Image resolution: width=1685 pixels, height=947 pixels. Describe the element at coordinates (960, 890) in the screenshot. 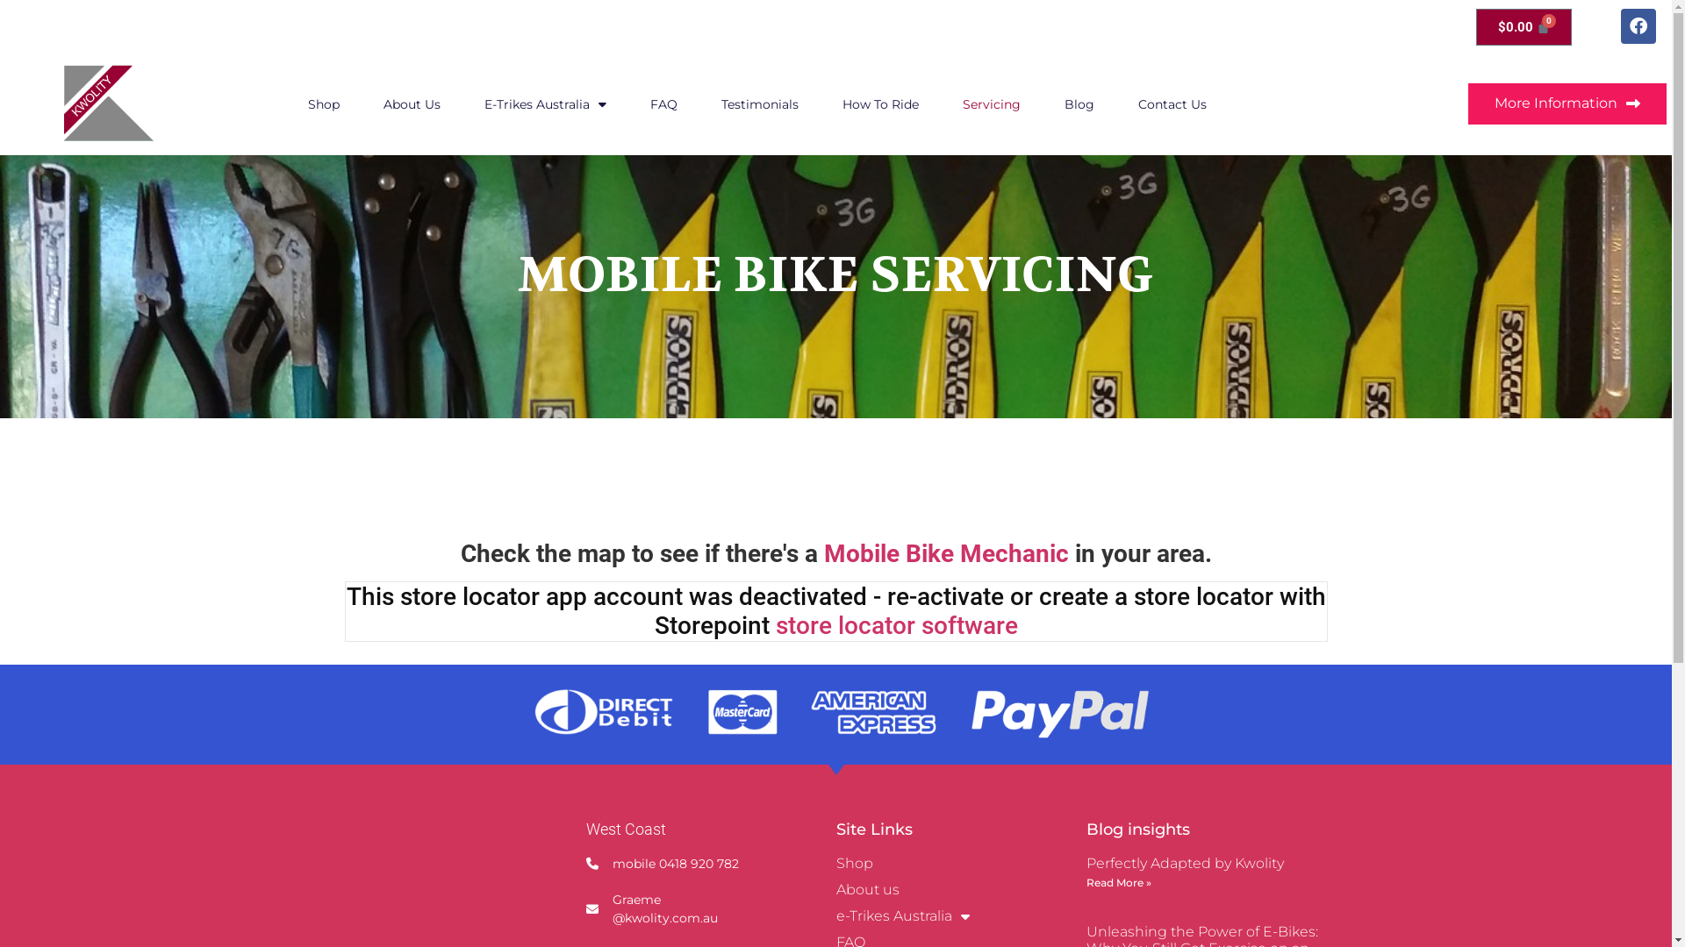

I see `About us` at that location.